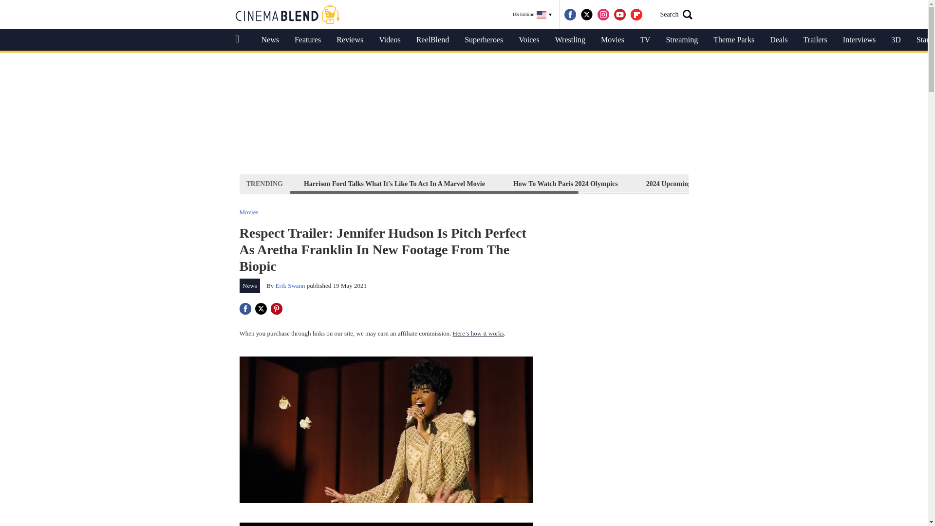 This screenshot has height=526, width=935. I want to click on 2024 Upcoming Movies, so click(680, 184).